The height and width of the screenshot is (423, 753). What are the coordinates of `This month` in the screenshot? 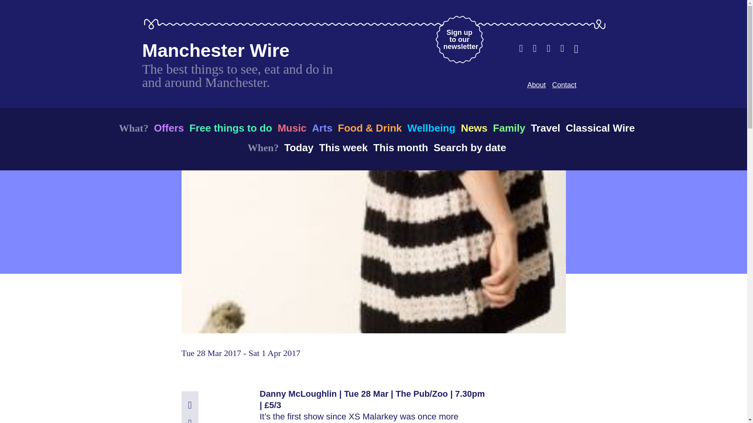 It's located at (401, 147).